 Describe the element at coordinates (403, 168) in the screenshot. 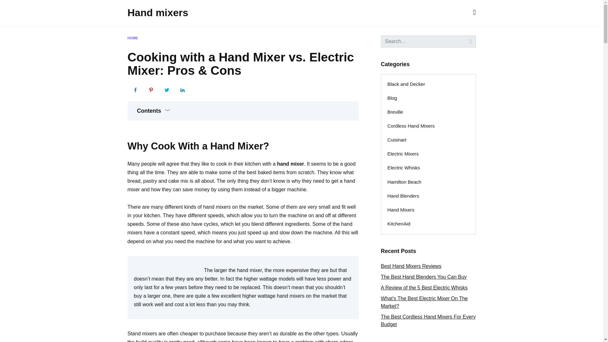

I see `Electric Whisks` at that location.